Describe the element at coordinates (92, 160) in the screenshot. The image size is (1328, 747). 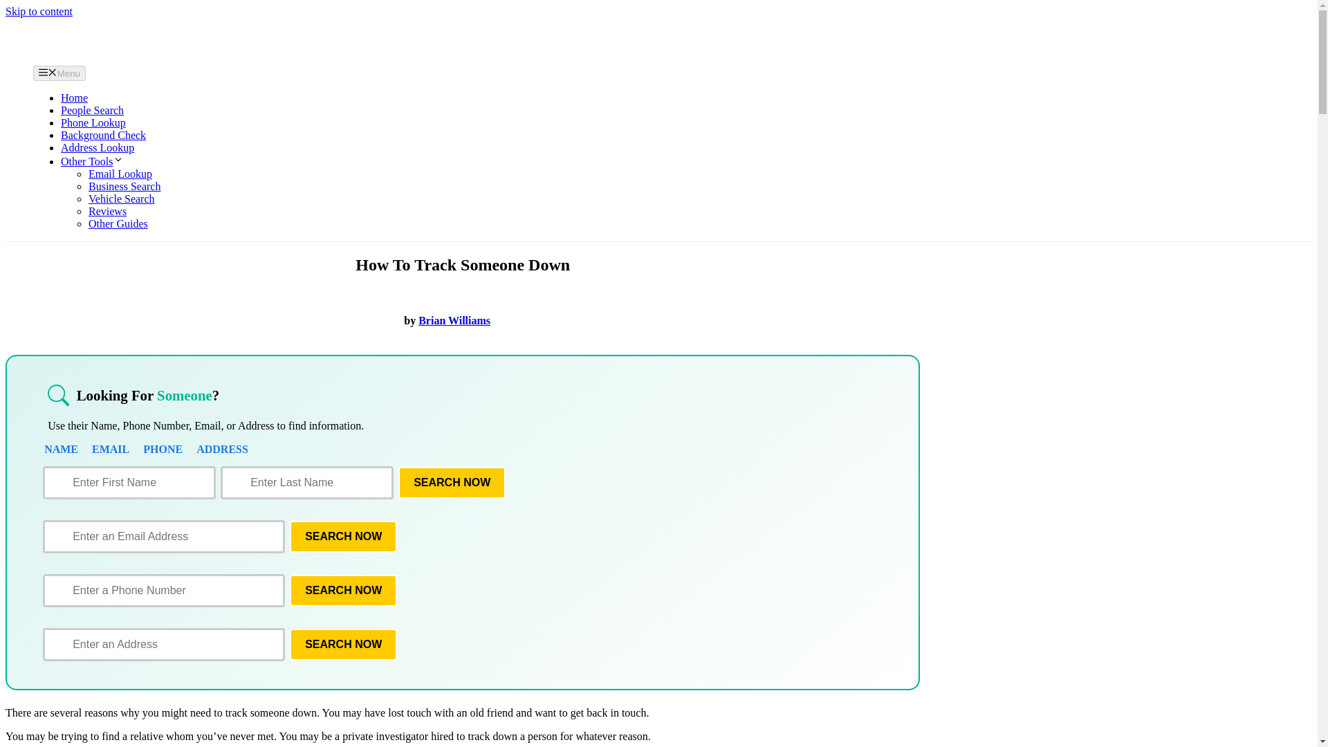
I see `Other Tools` at that location.